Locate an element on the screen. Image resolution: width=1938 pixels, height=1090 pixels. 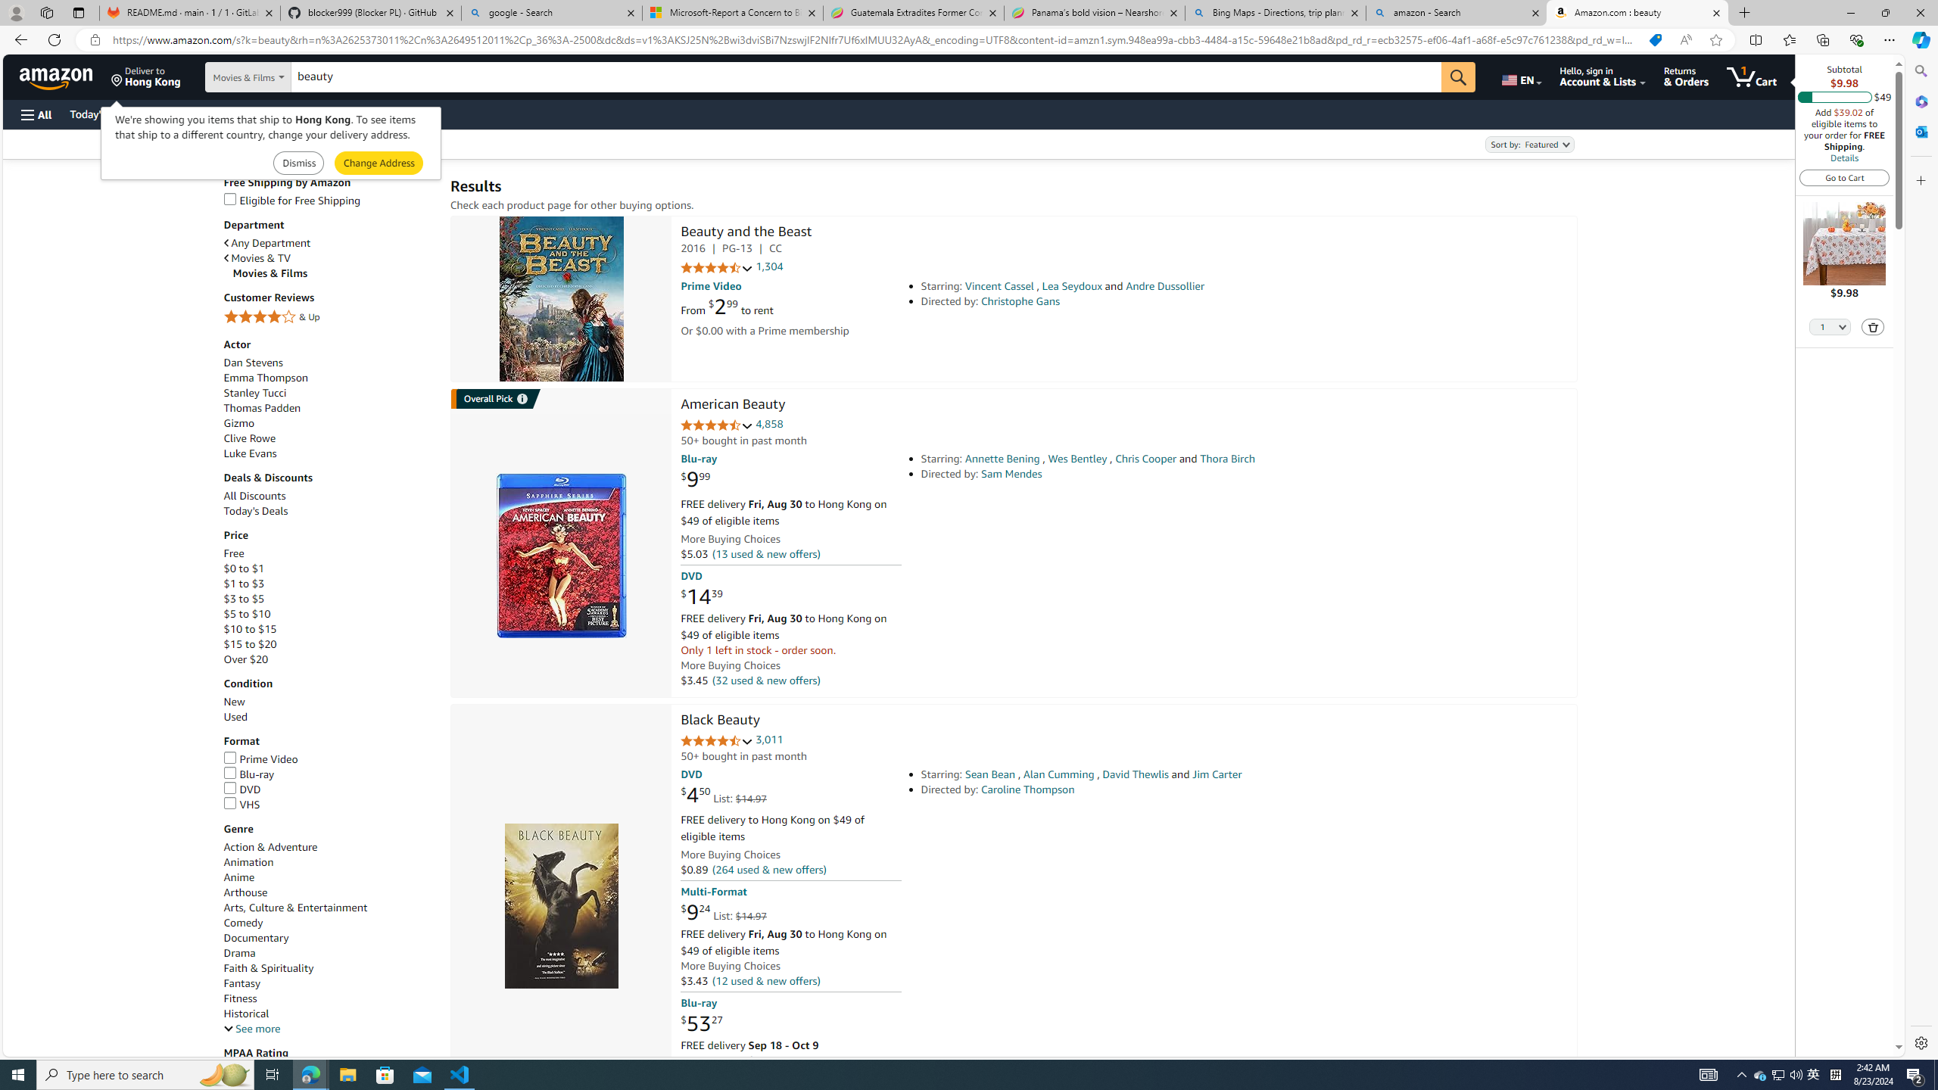
Luke Evans is located at coordinates (250, 454).